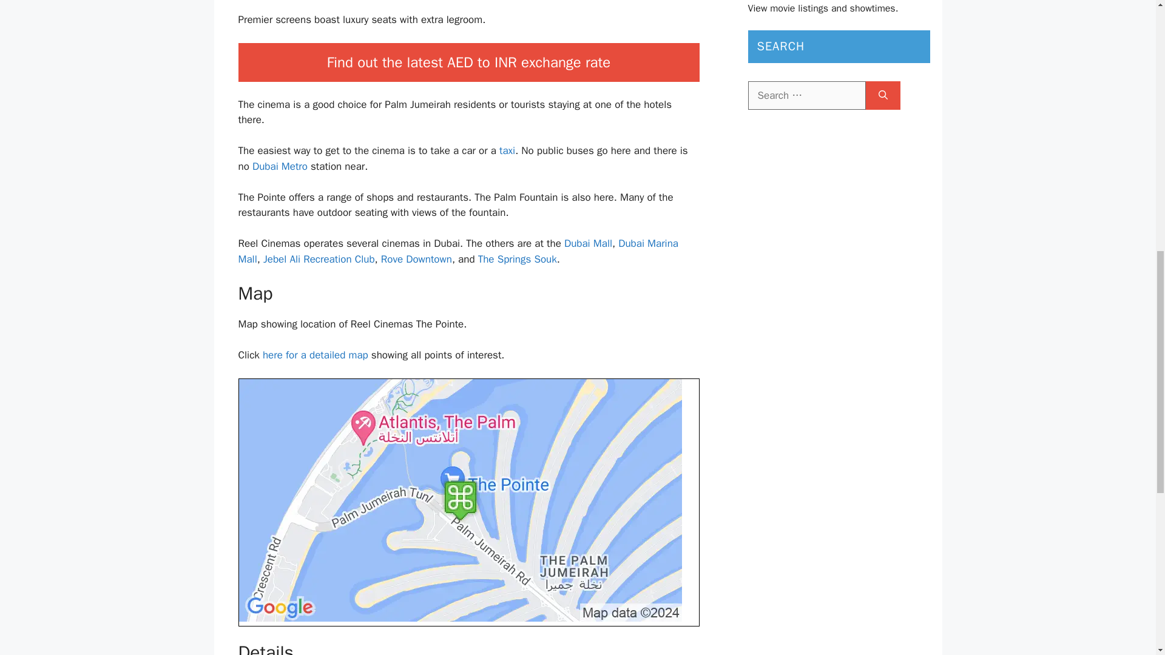  Describe the element at coordinates (319, 259) in the screenshot. I see `Jebel Ali Recreation Club` at that location.